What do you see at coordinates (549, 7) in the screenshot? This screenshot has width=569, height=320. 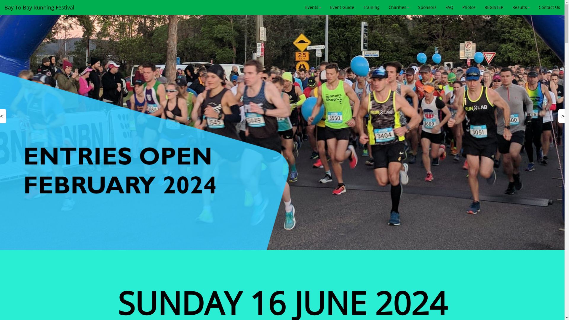 I see `Contact Us` at bounding box center [549, 7].